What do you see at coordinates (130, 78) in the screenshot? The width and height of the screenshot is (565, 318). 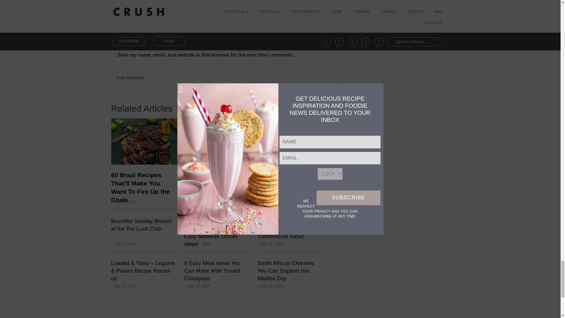 I see `Post Comment` at bounding box center [130, 78].